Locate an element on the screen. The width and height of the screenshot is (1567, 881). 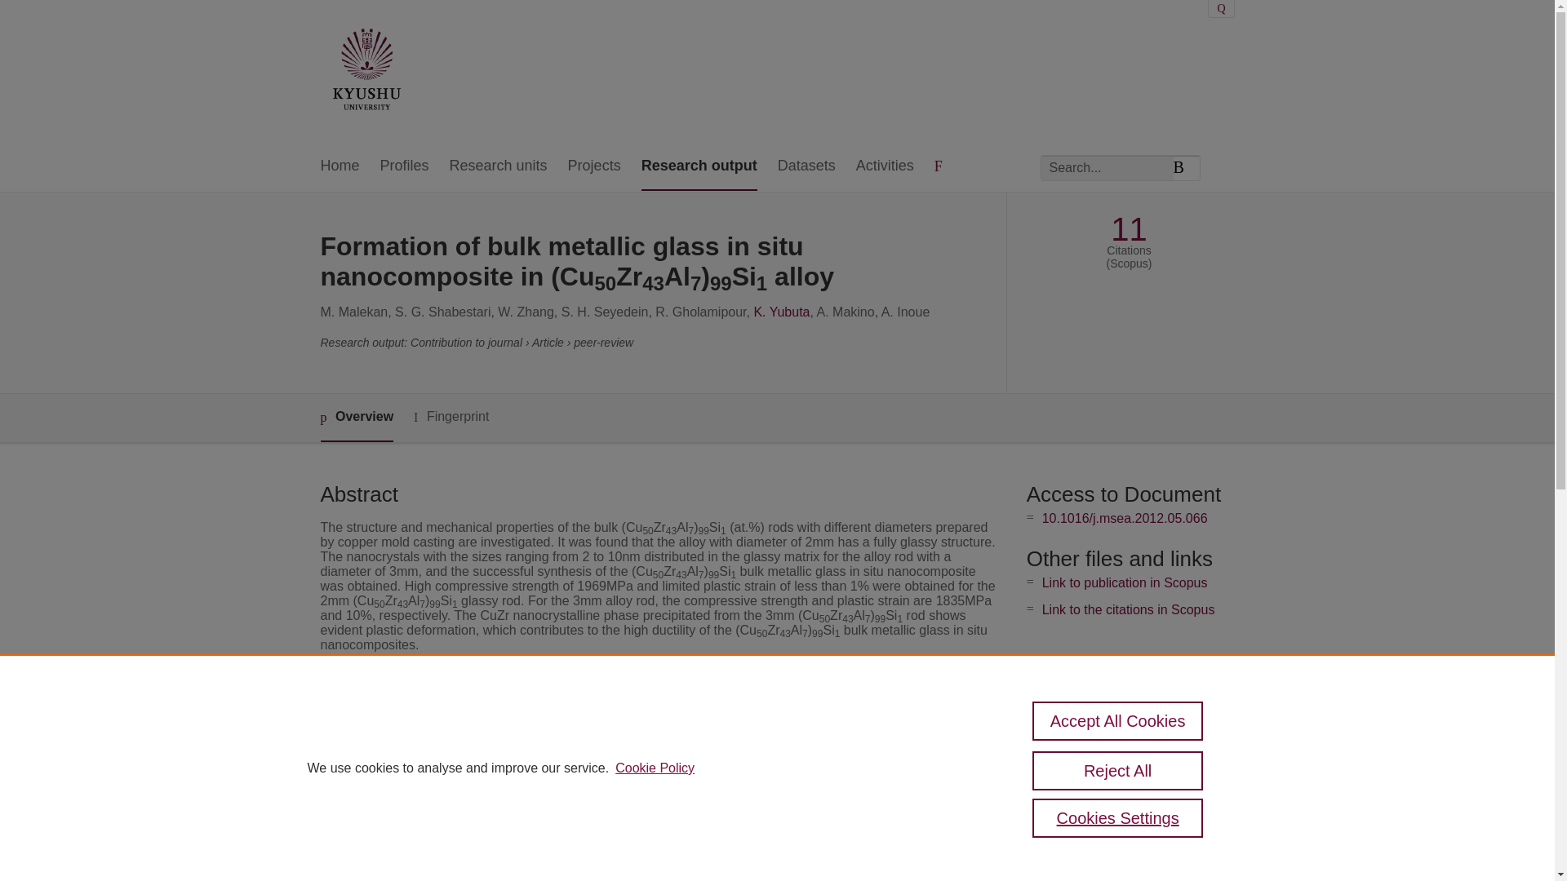
Fingerprint is located at coordinates (451, 417).